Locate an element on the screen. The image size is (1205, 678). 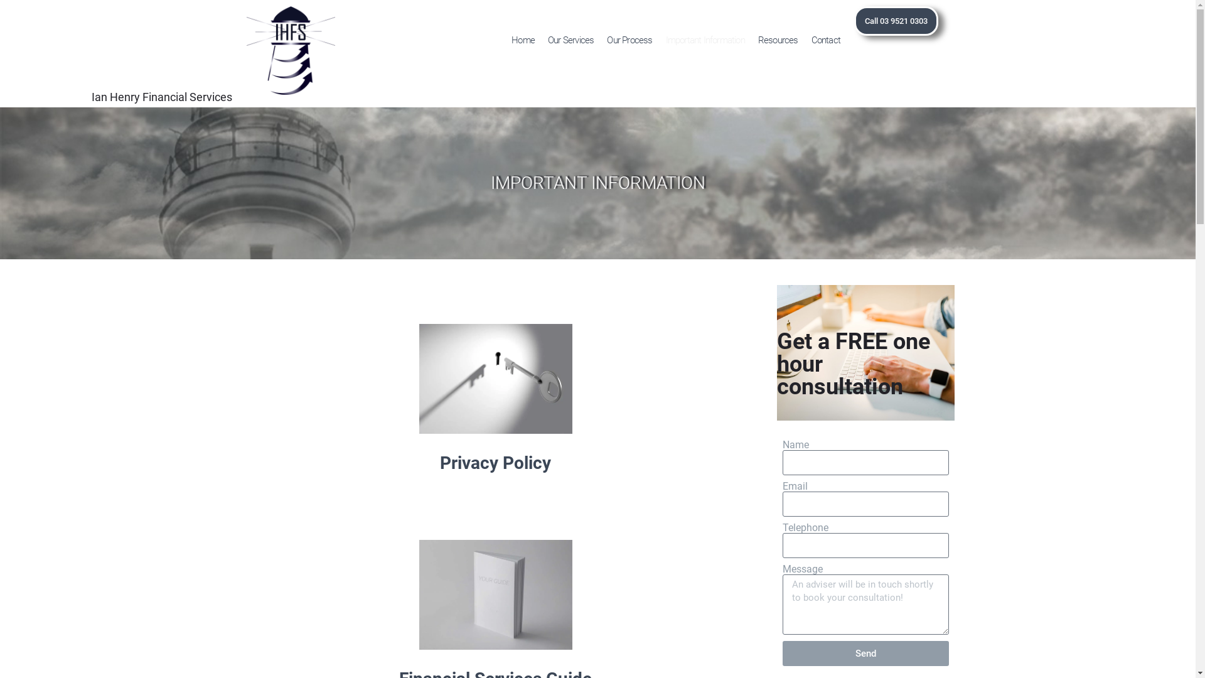
Important Information is located at coordinates (705, 40).